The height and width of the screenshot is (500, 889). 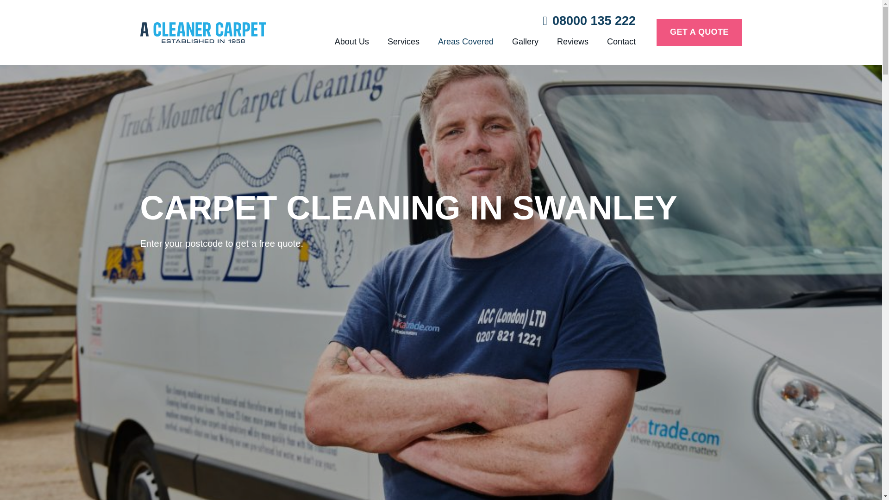 I want to click on Contact, so click(x=621, y=41).